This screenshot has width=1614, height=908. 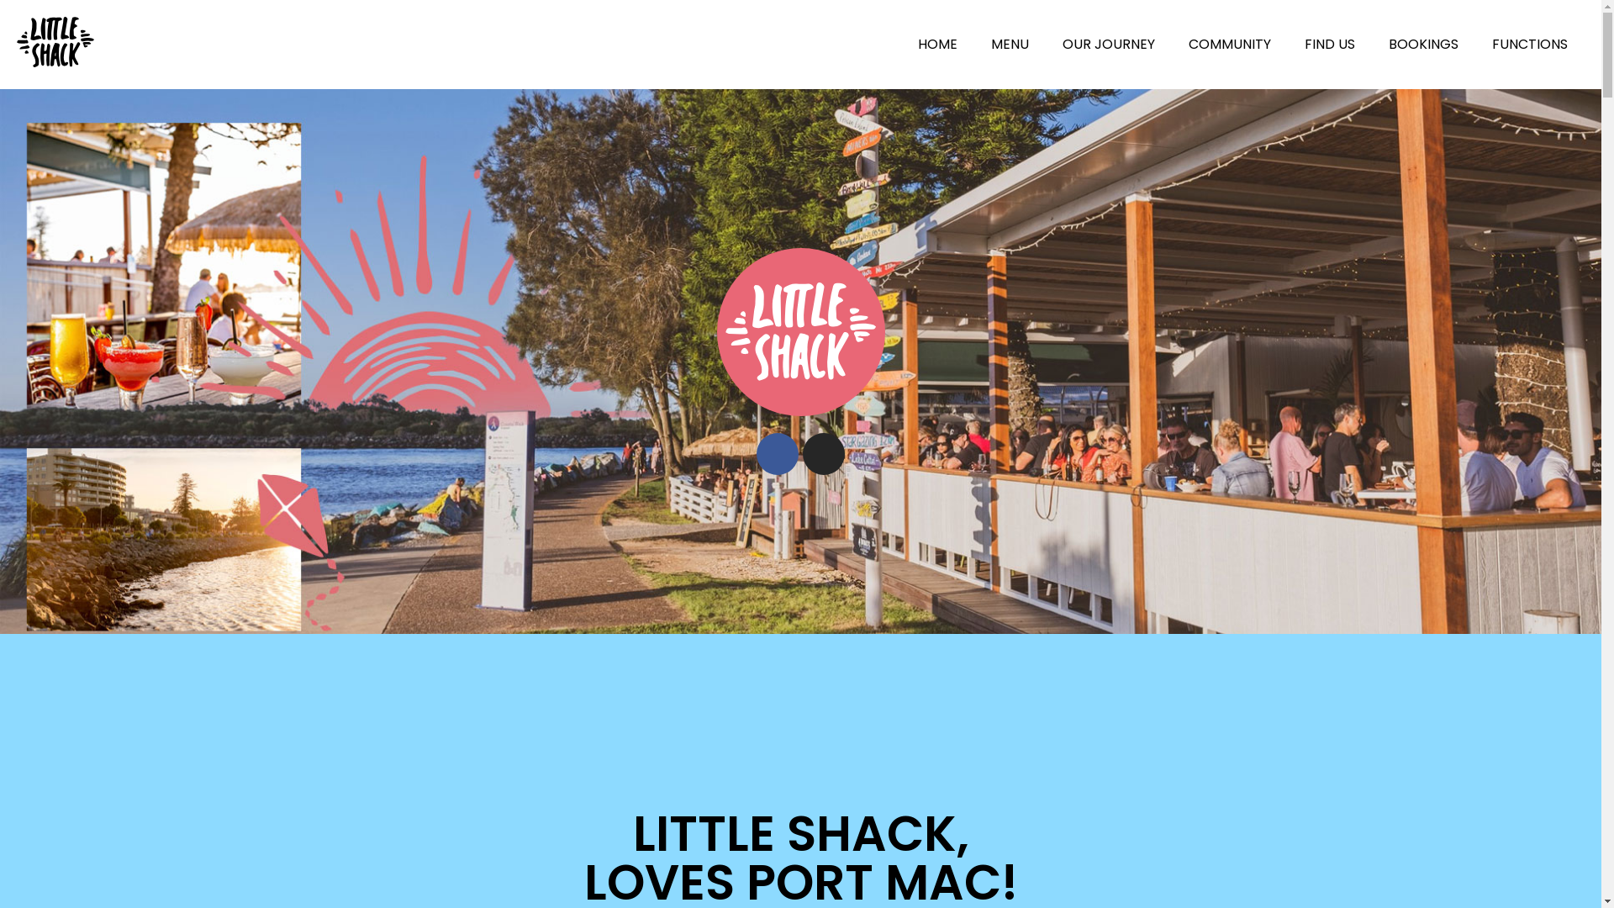 What do you see at coordinates (1330, 45) in the screenshot?
I see `FIND US` at bounding box center [1330, 45].